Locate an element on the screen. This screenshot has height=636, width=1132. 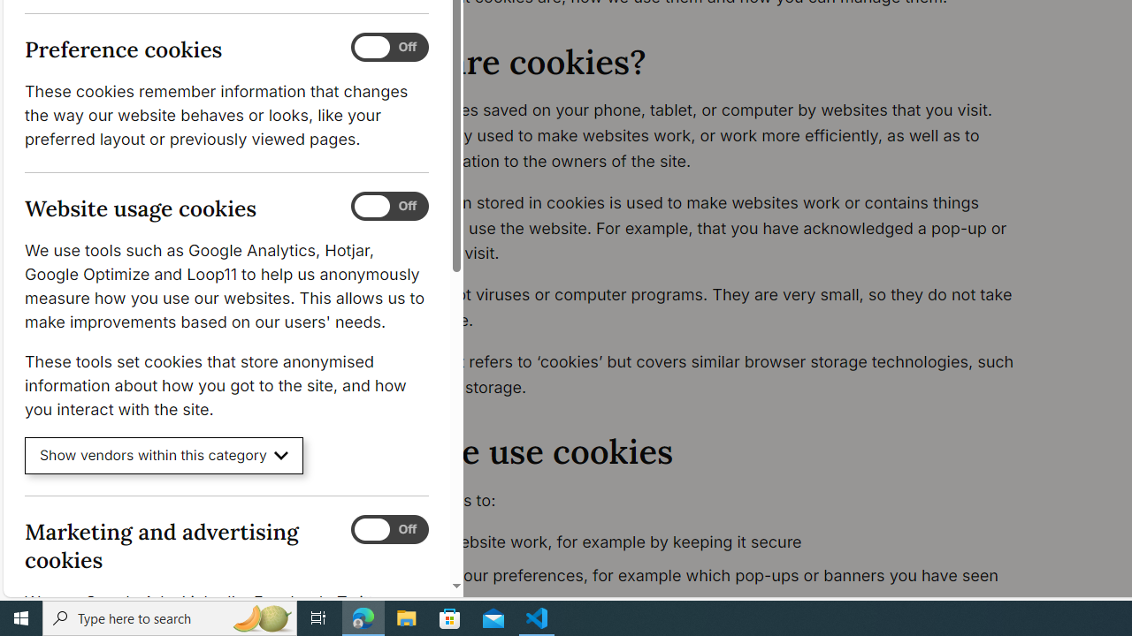
Marketing and advertising cookies is located at coordinates (389, 529).